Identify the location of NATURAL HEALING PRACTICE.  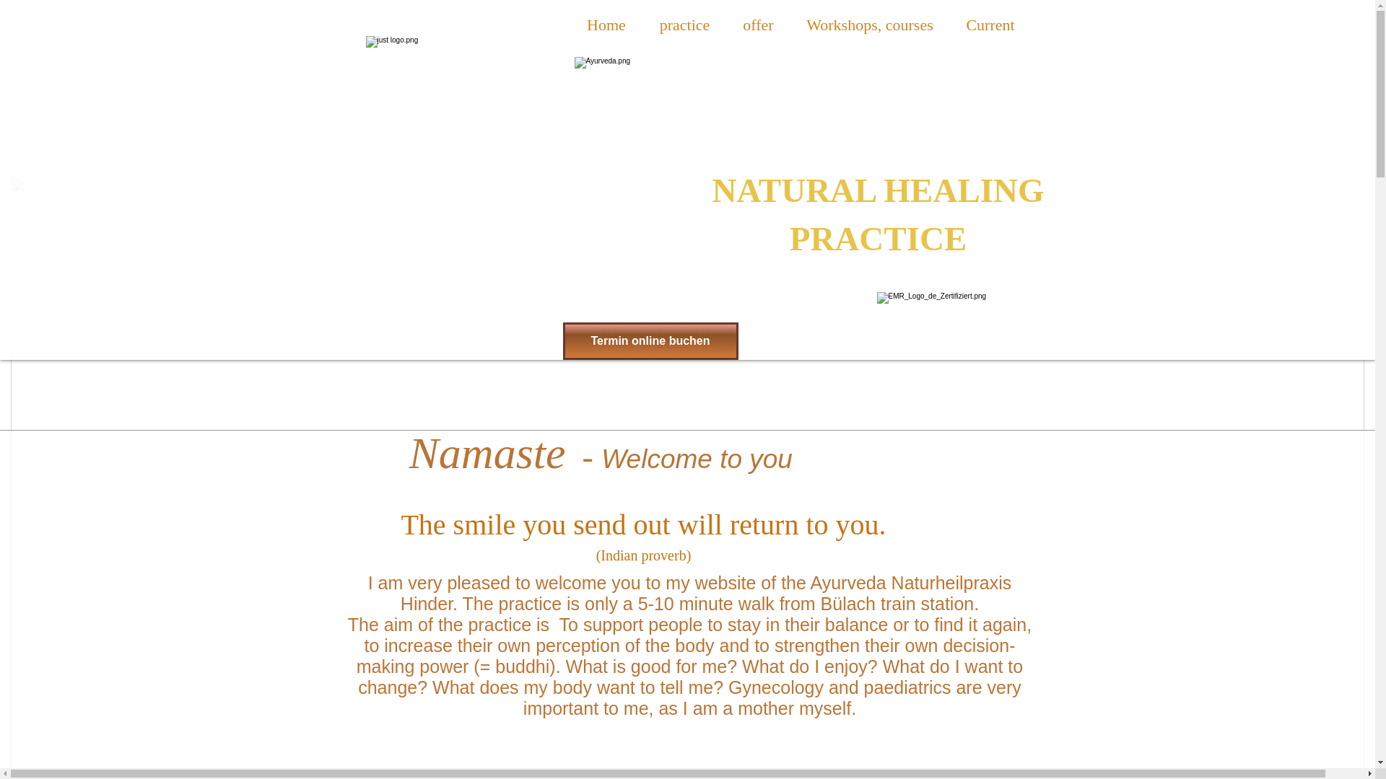
(878, 214).